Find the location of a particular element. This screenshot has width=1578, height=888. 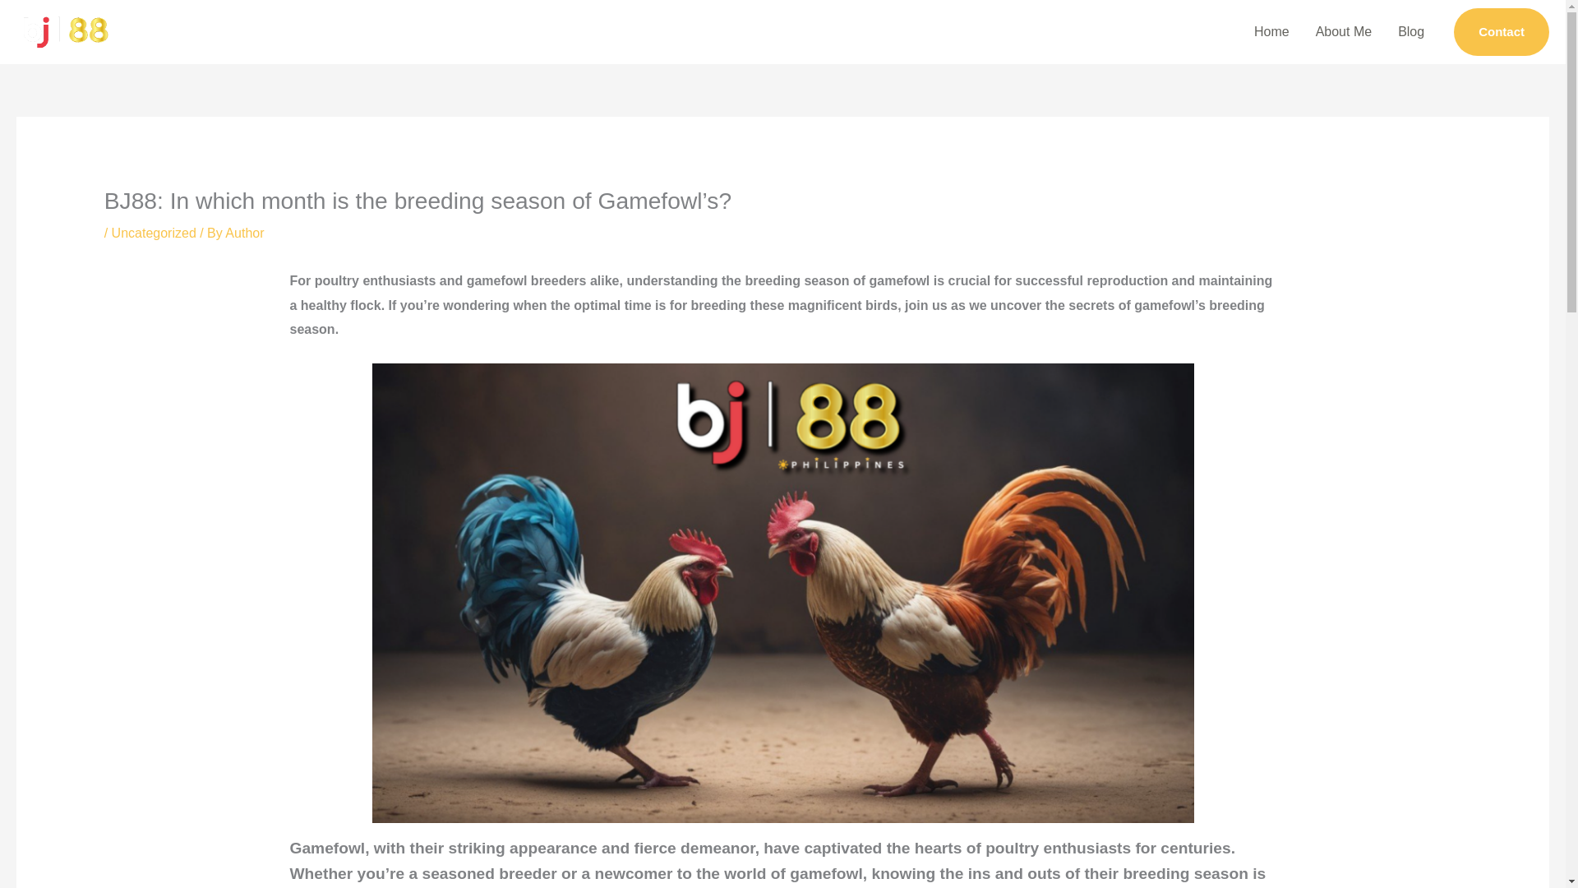

Uncategorized is located at coordinates (154, 233).